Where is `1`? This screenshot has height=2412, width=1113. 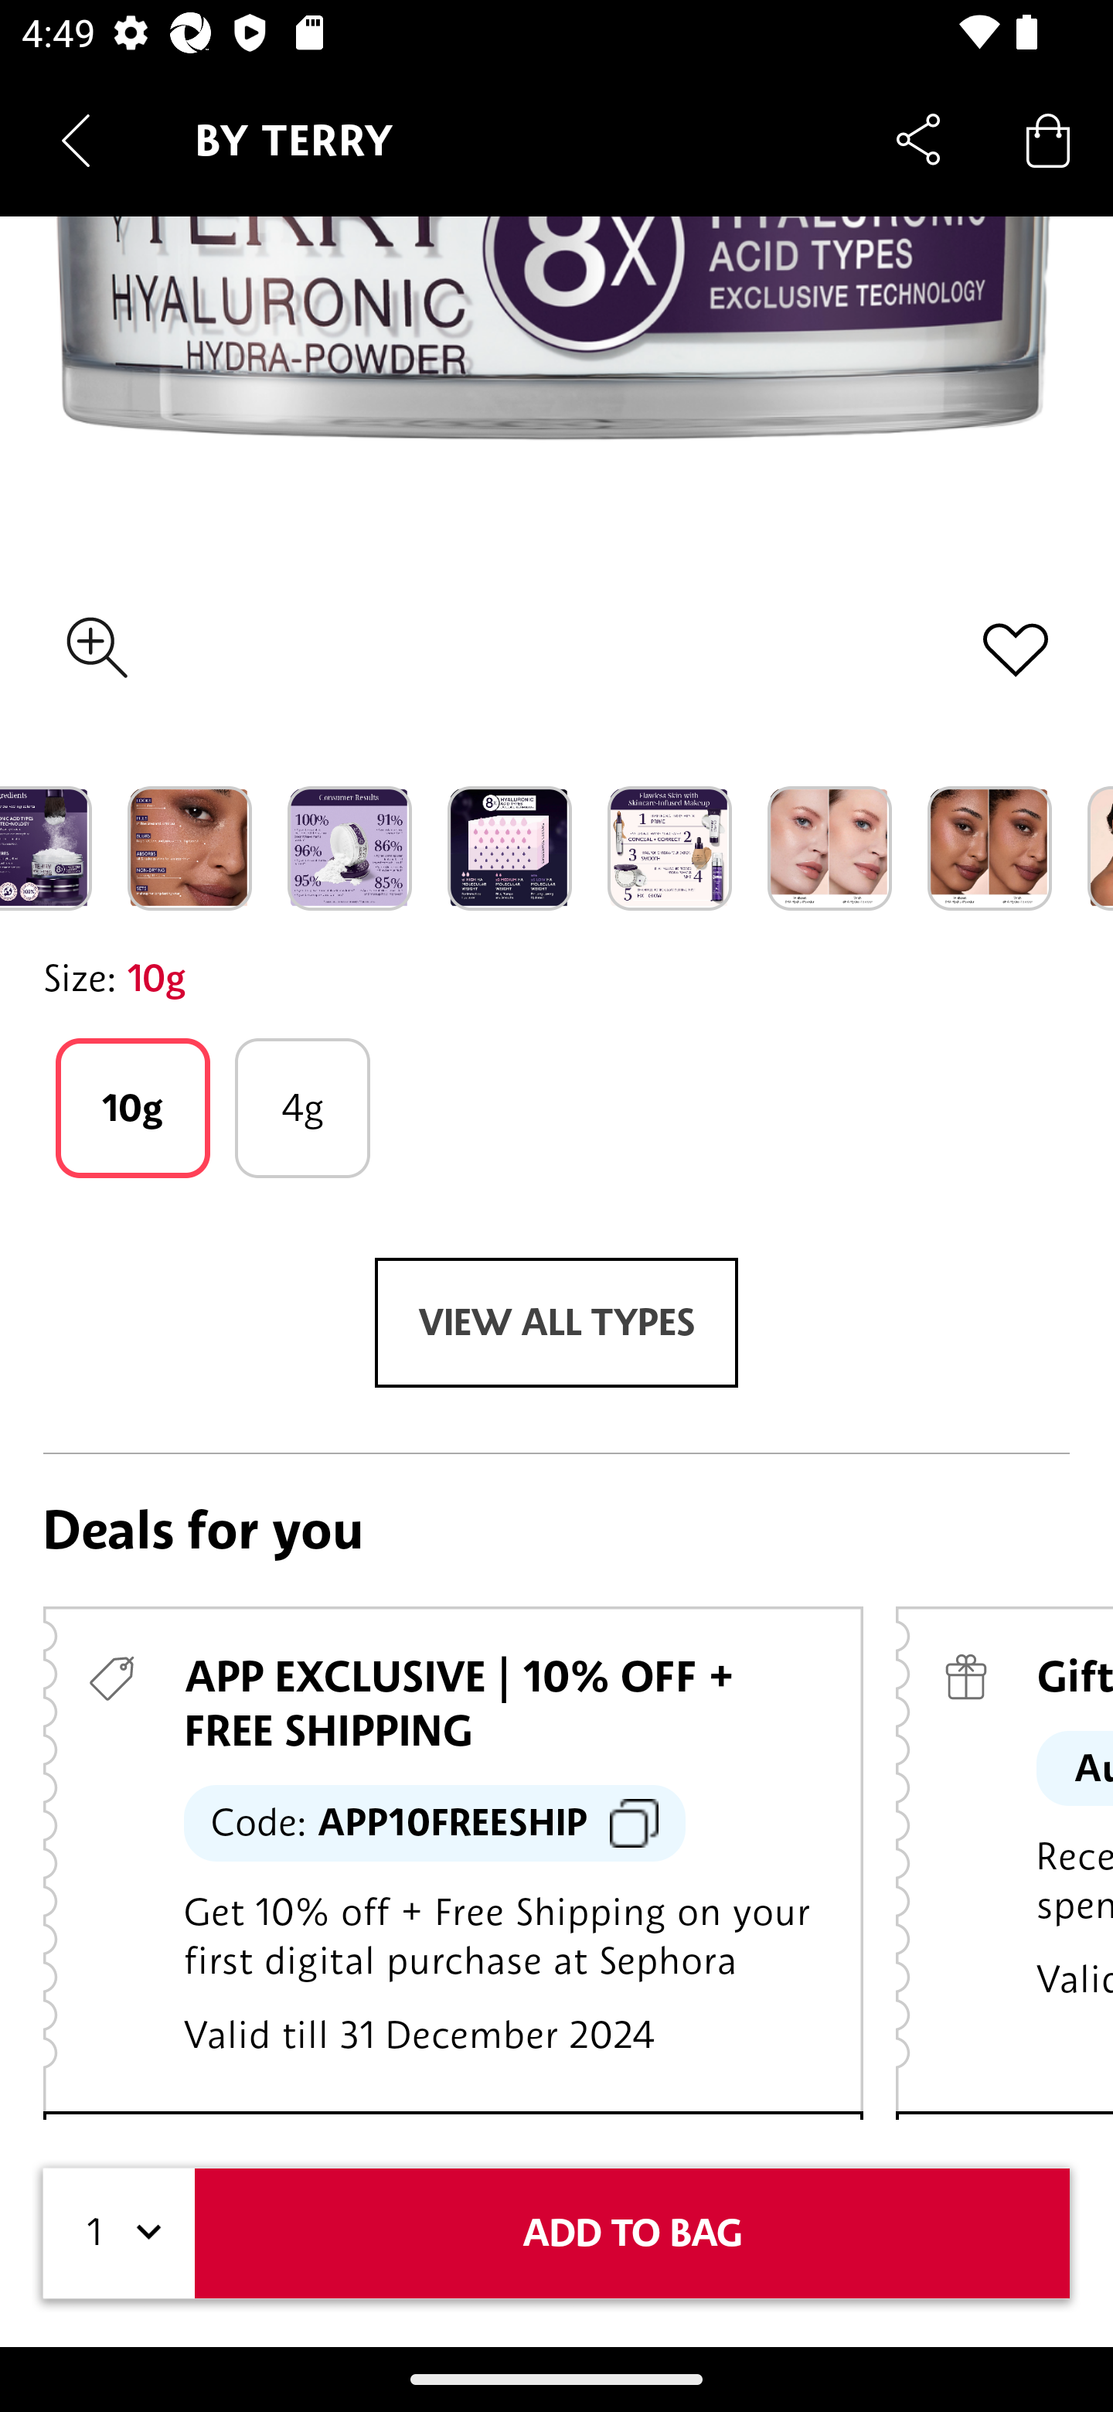
1 is located at coordinates (119, 2233).